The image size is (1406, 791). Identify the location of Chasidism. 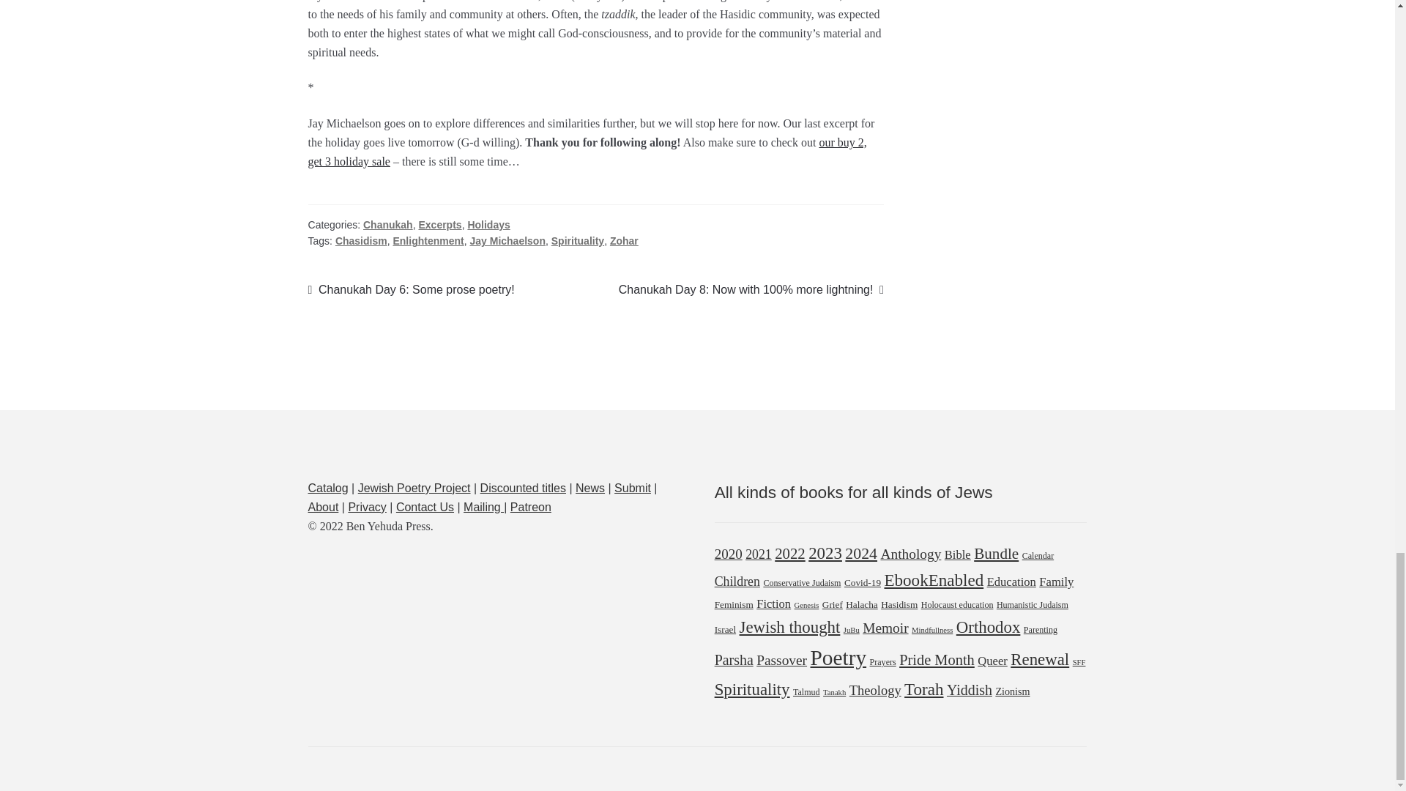
(411, 290).